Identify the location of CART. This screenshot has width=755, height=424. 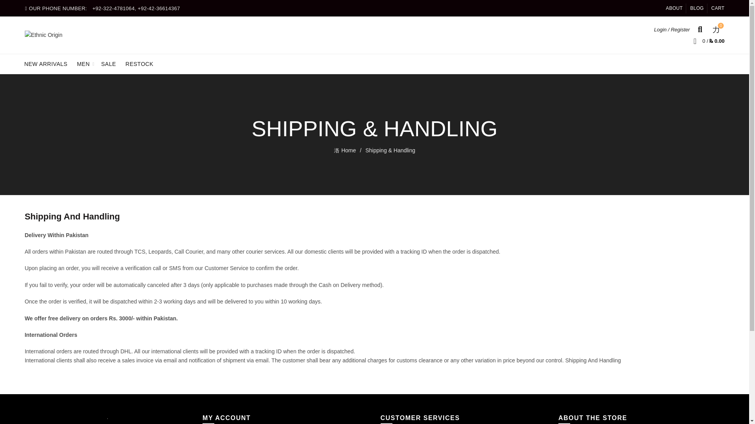
(46, 64).